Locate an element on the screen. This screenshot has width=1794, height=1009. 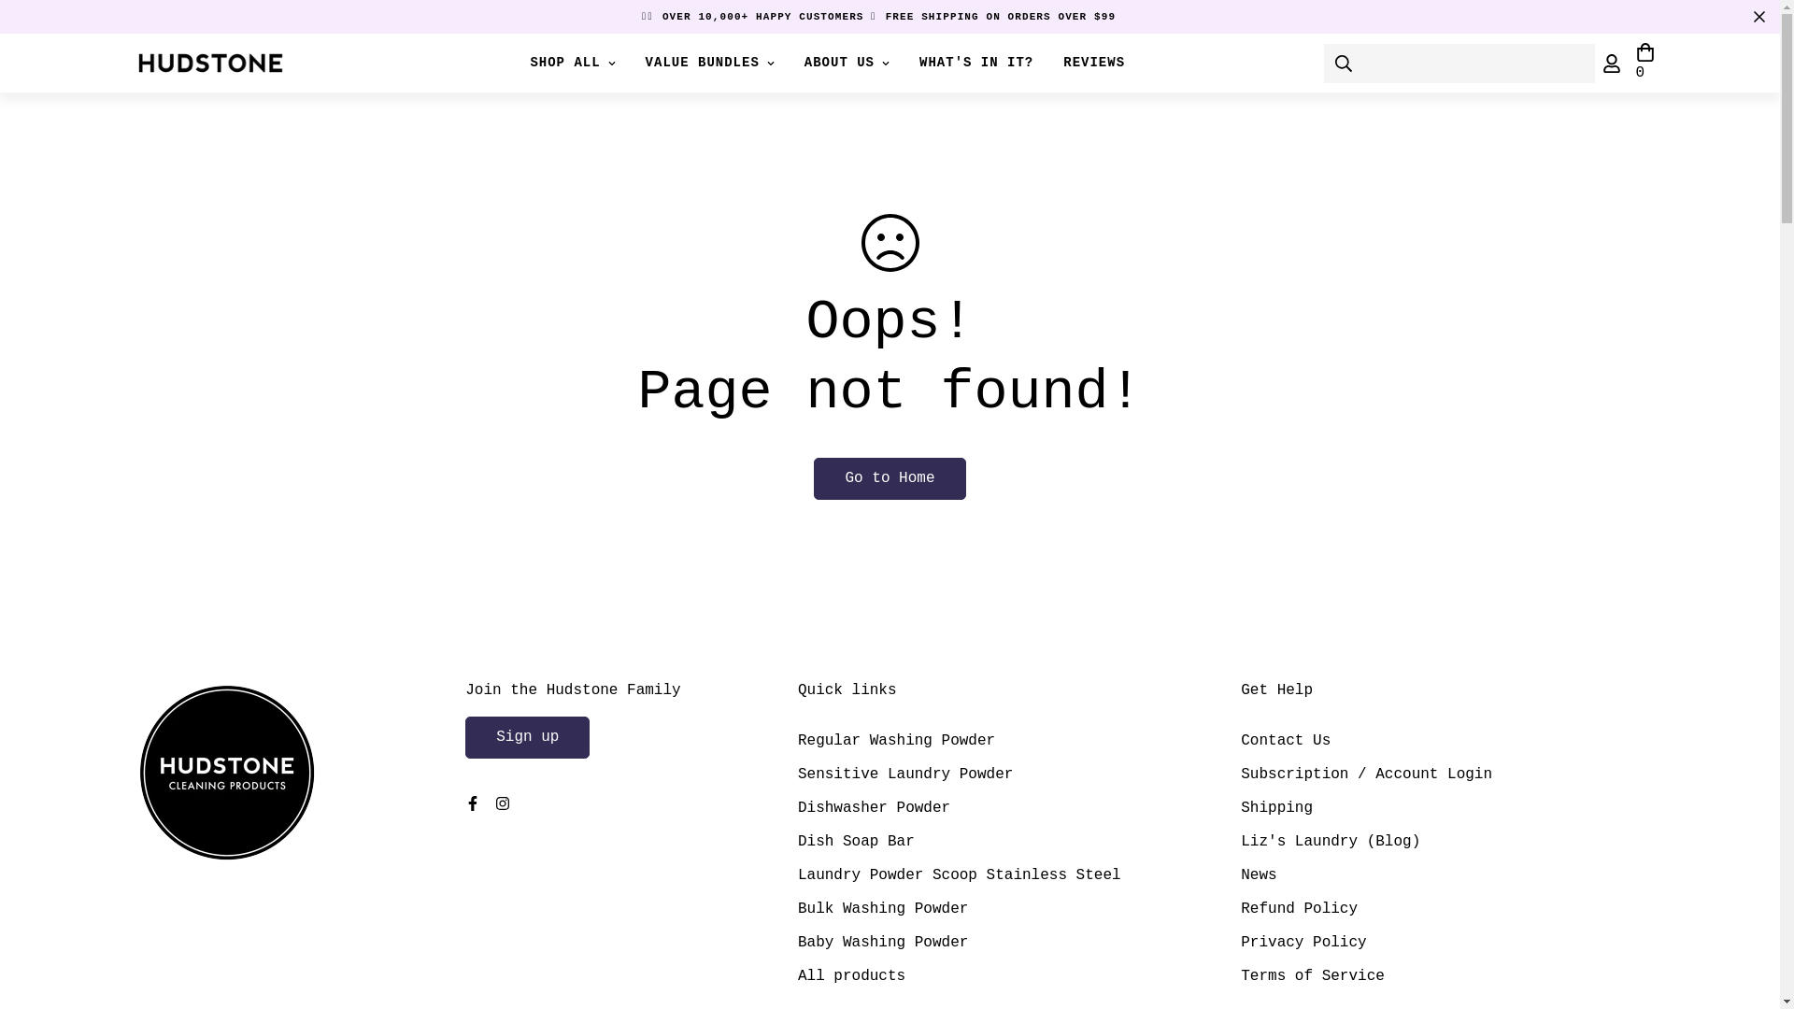
REVIEWS is located at coordinates (1094, 64).